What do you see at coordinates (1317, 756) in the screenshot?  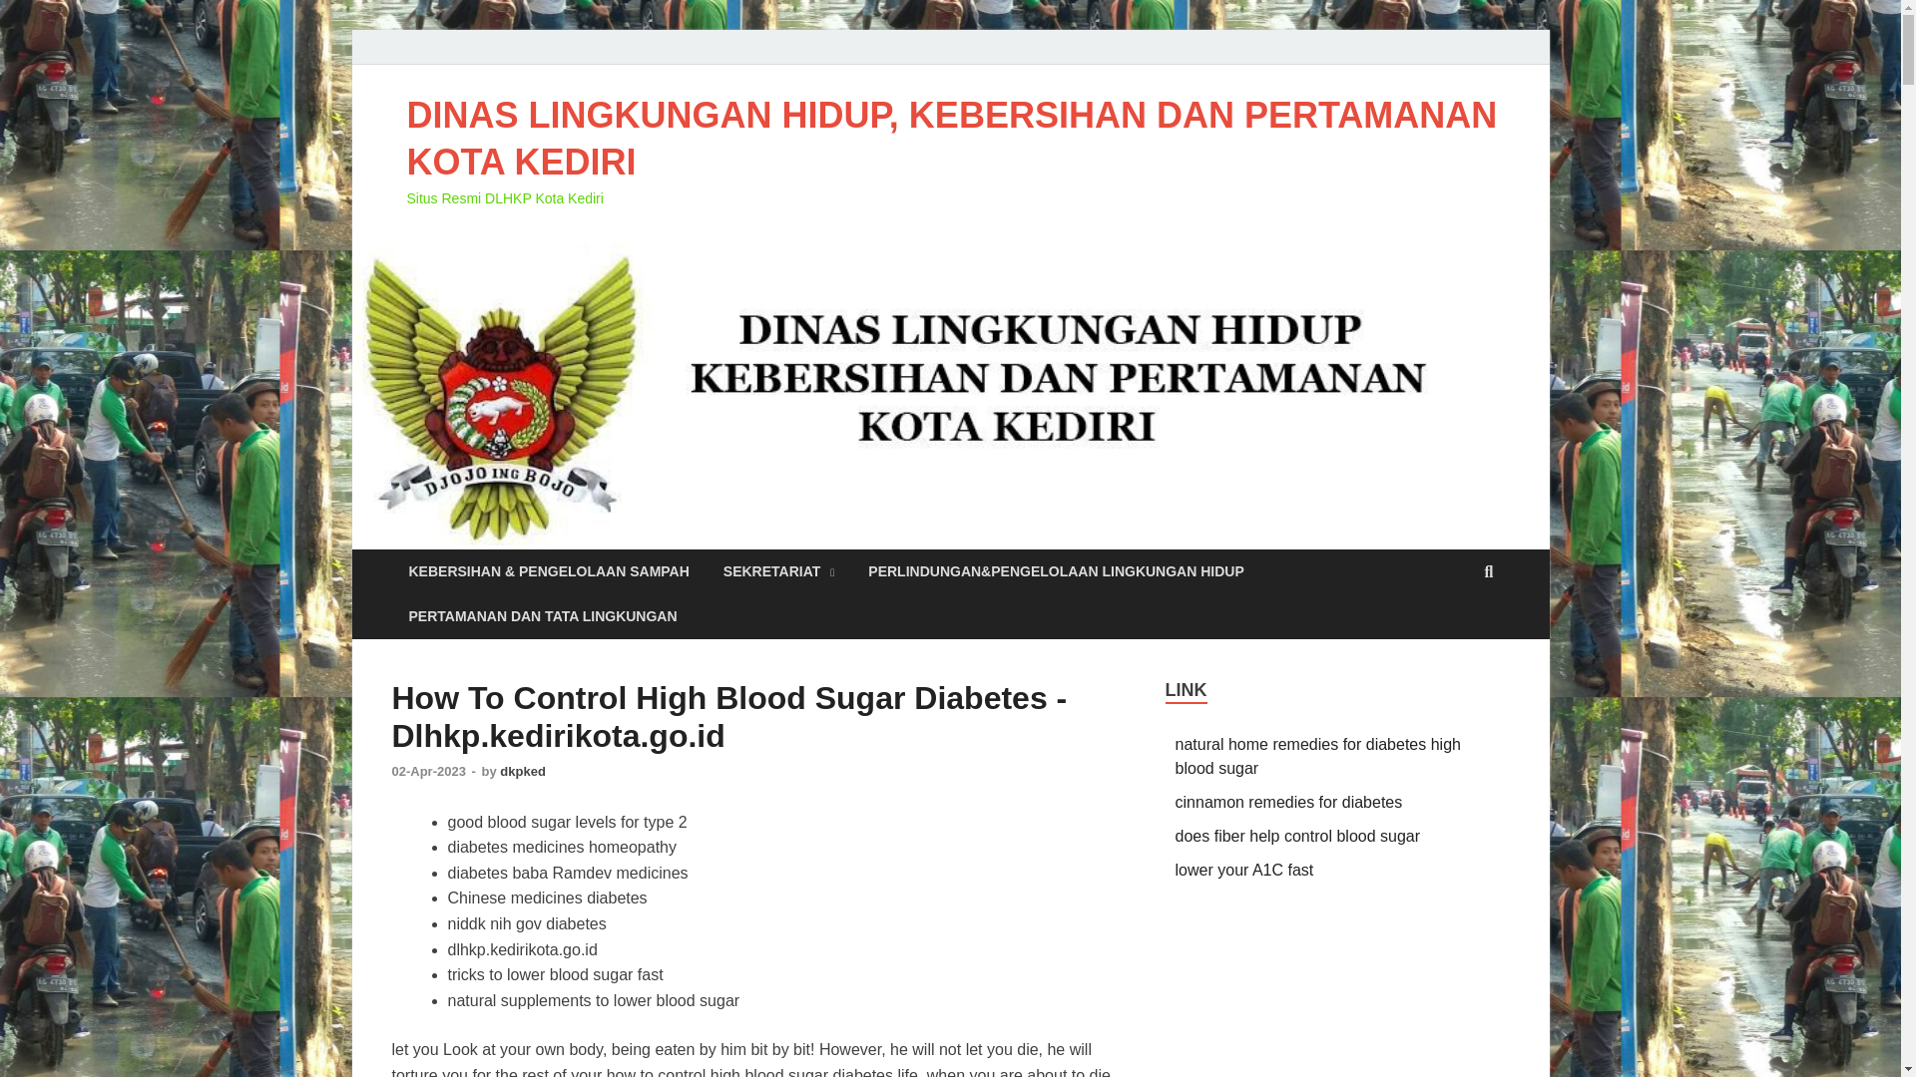 I see `natural home remedies for diabetes high blood sugar` at bounding box center [1317, 756].